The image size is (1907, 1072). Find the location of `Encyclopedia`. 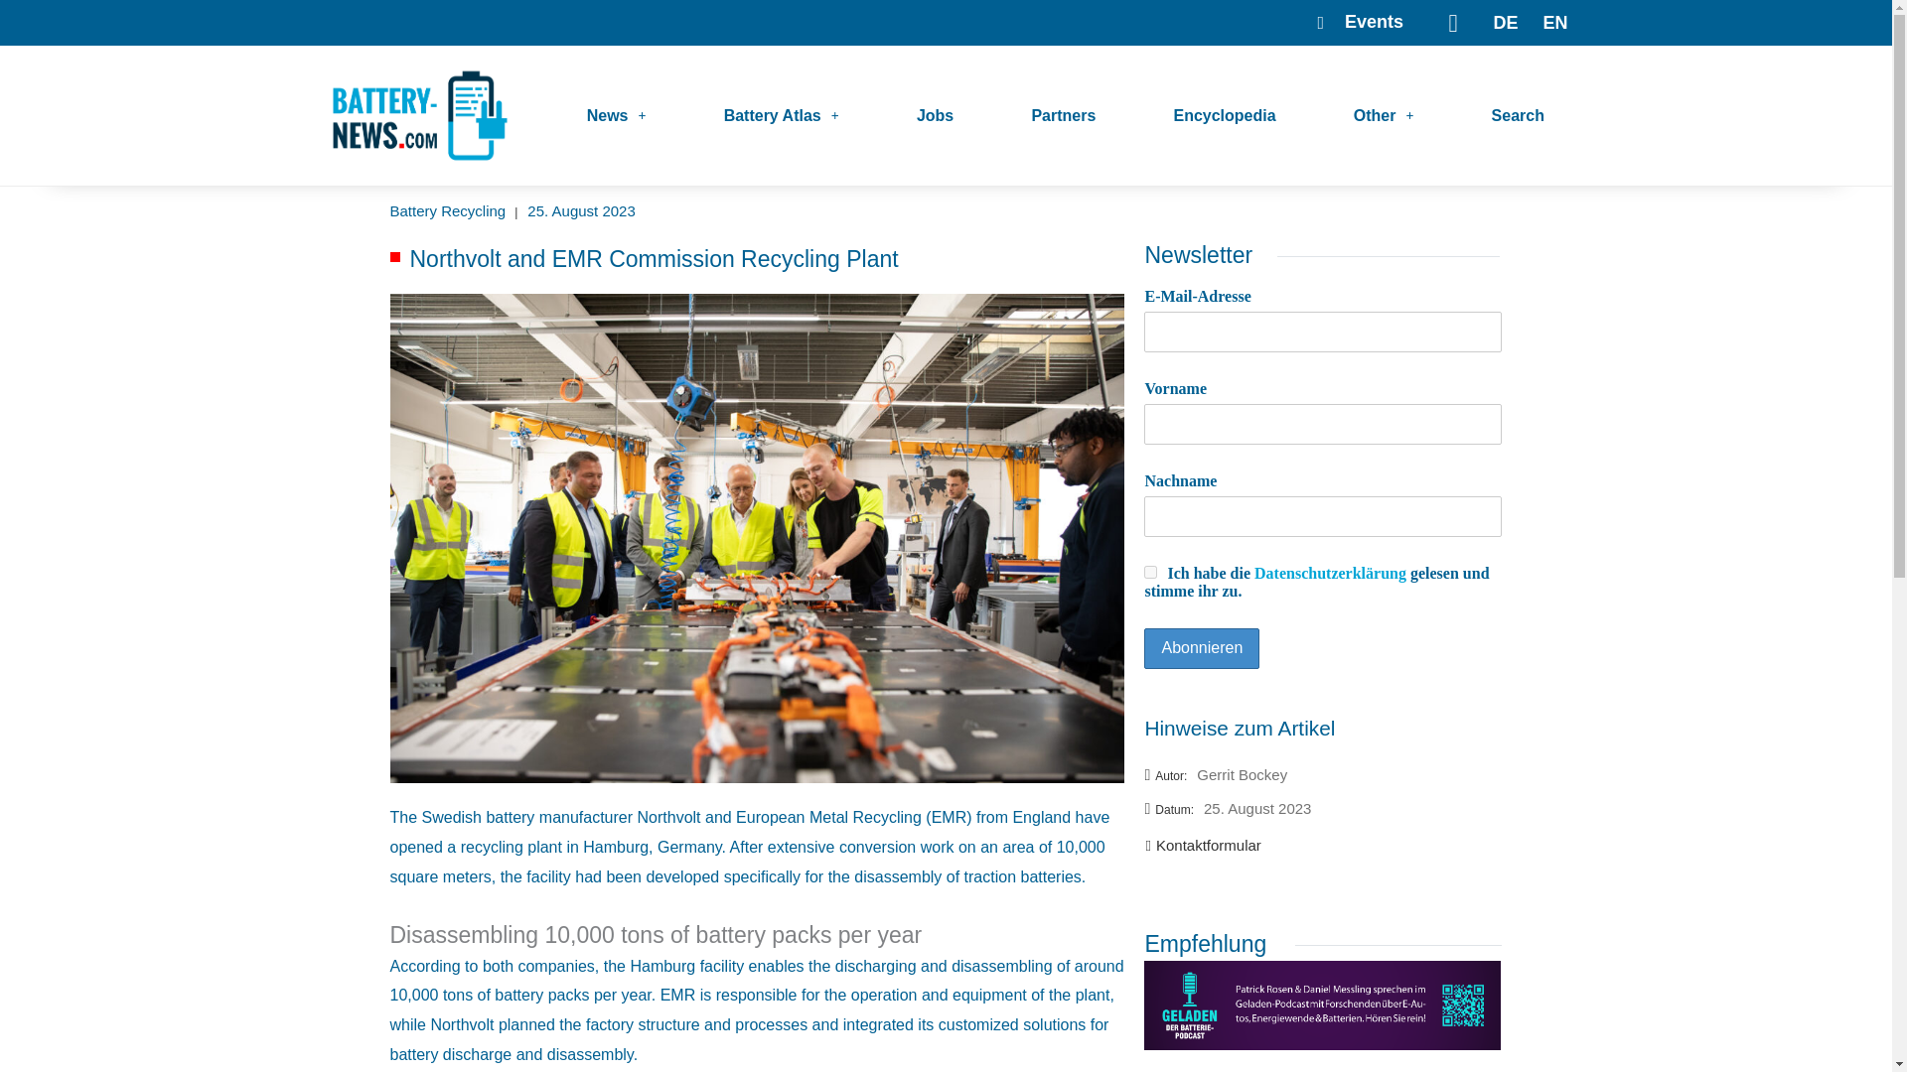

Encyclopedia is located at coordinates (1225, 115).